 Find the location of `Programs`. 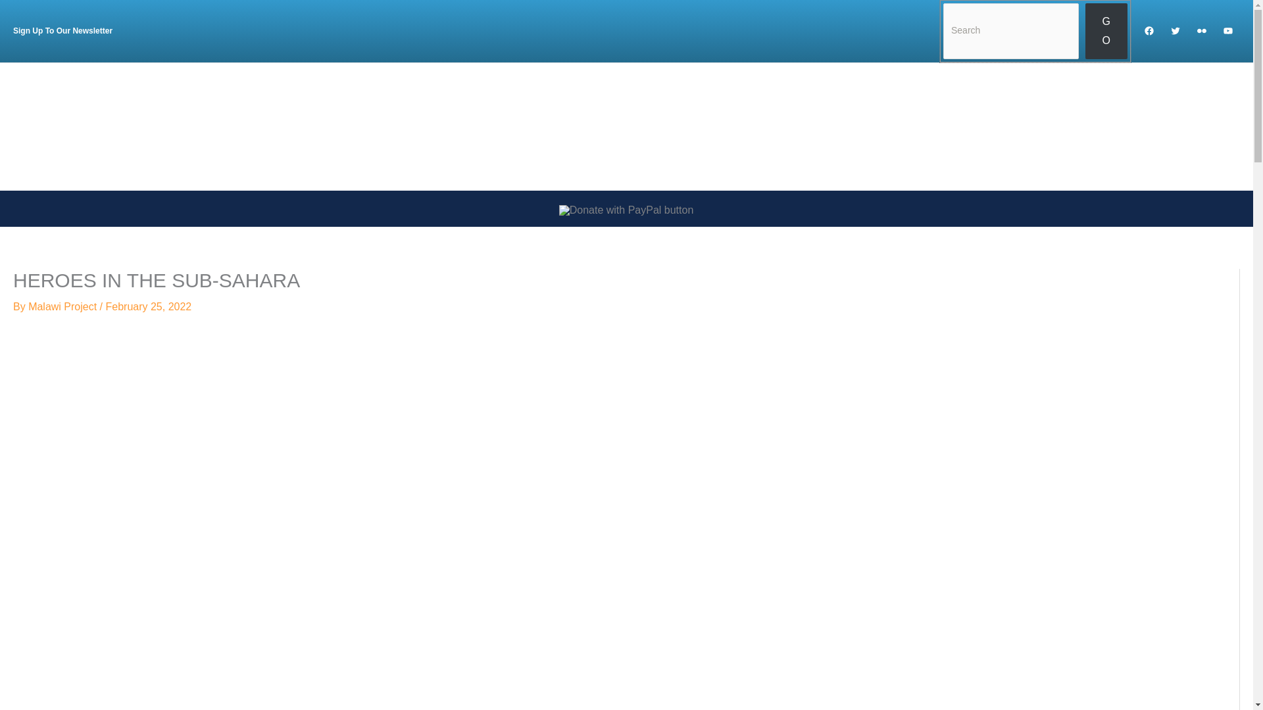

Programs is located at coordinates (1127, 126).